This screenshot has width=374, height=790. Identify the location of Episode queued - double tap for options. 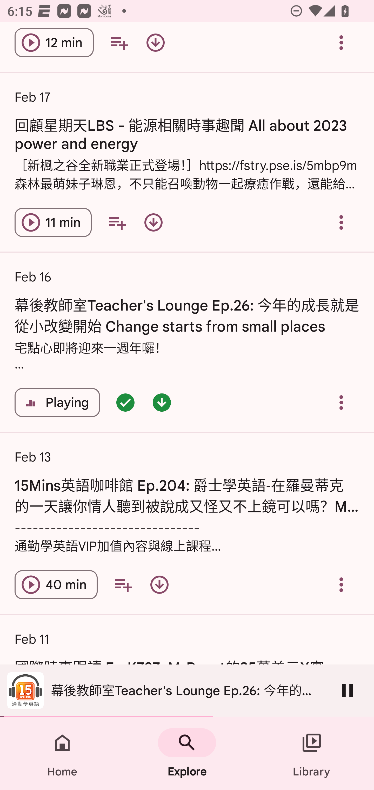
(125, 402).